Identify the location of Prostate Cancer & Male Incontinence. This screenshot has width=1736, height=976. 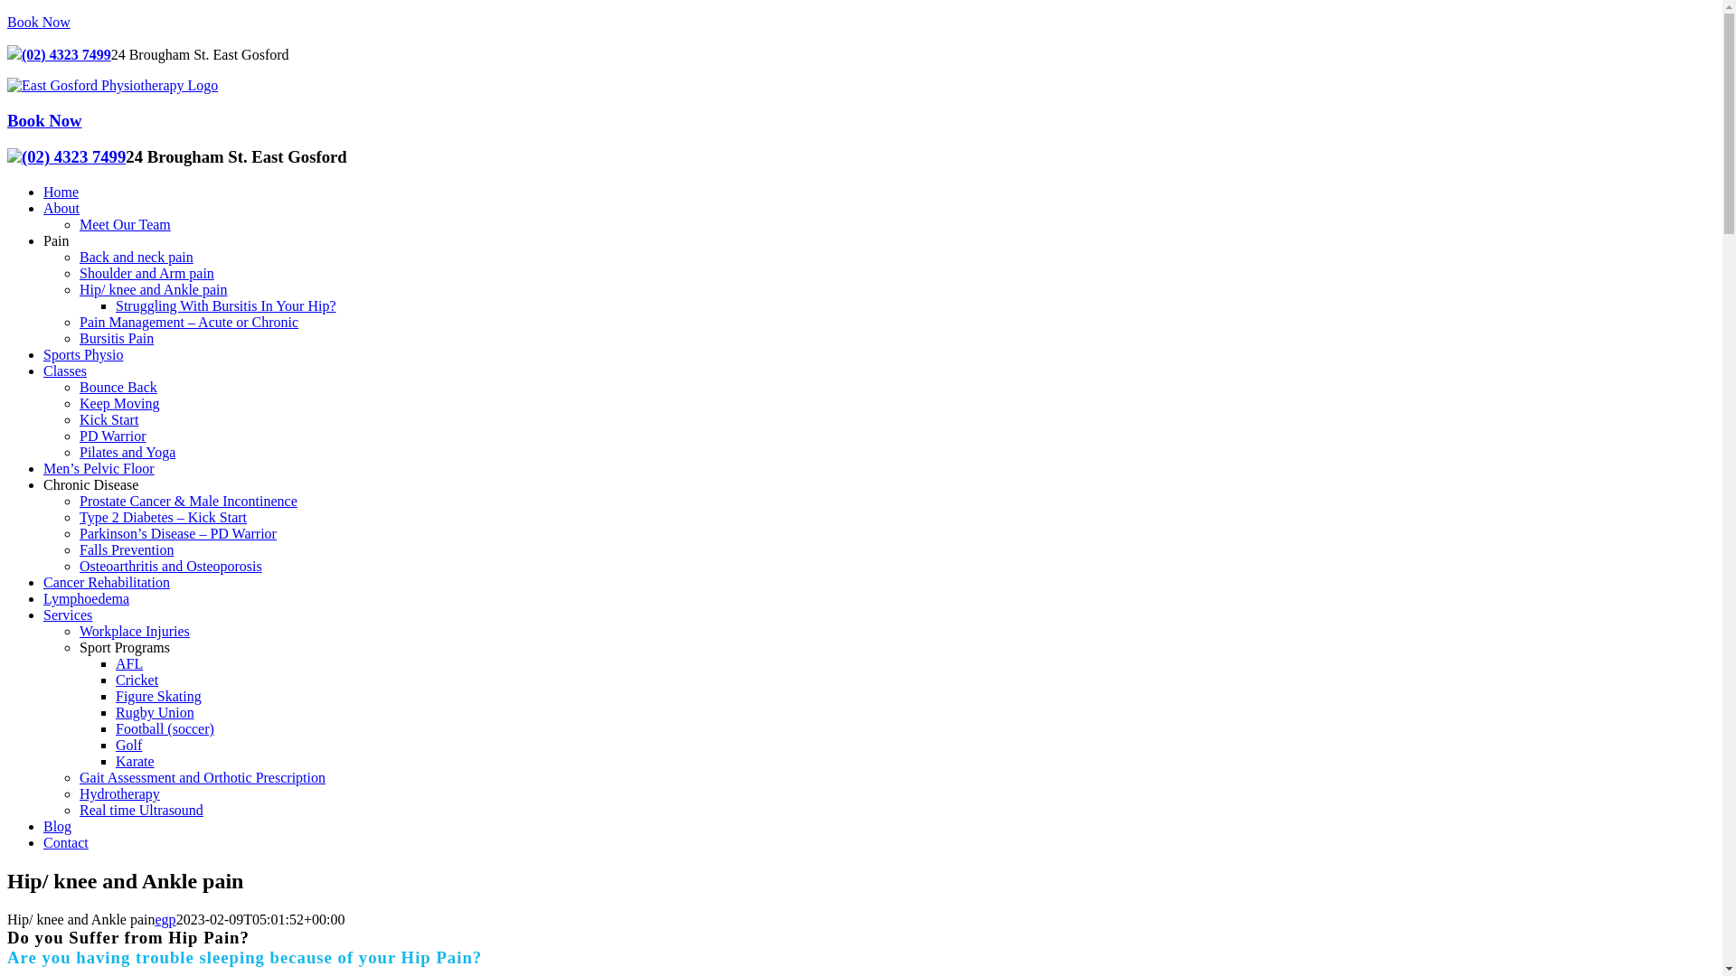
(188, 501).